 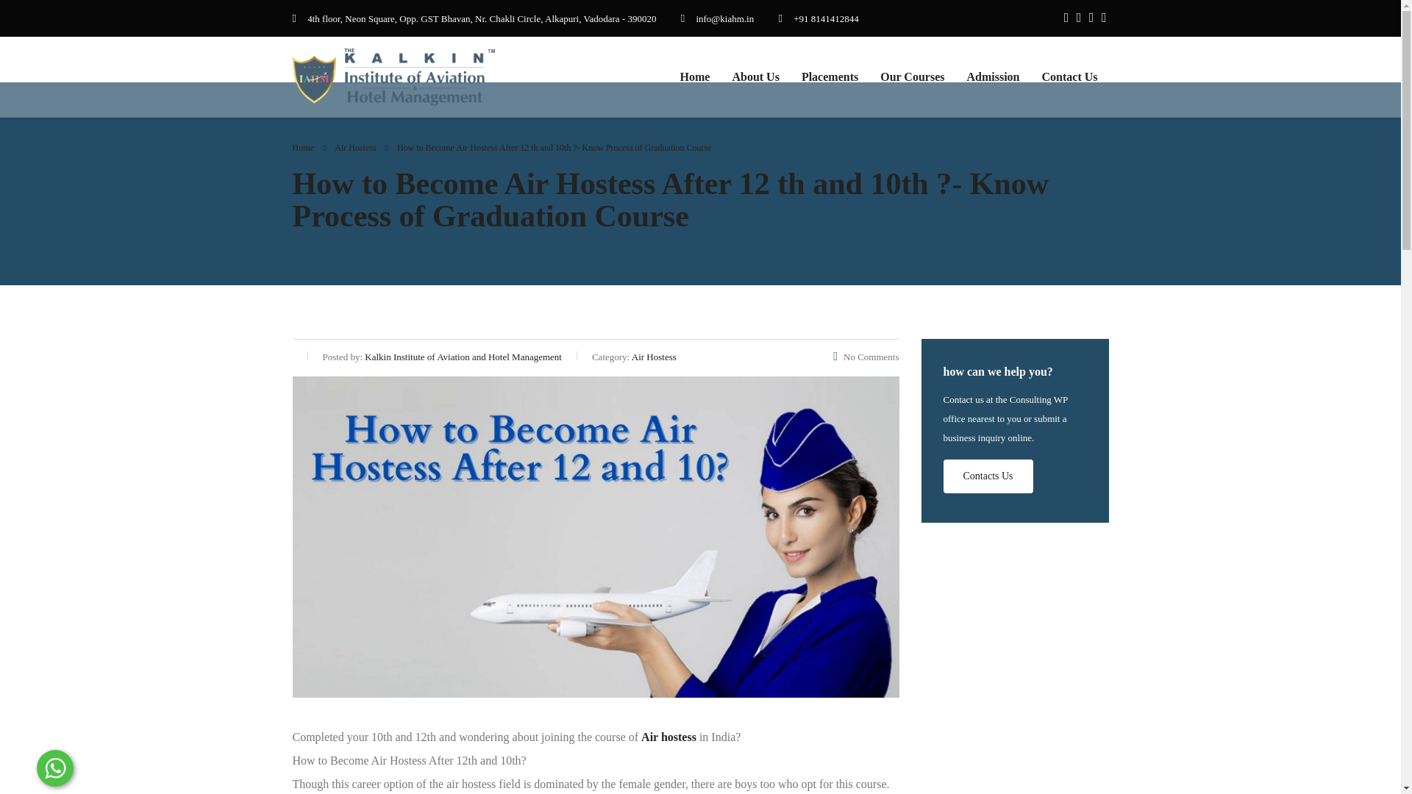 I want to click on Air hostess, so click(x=668, y=737).